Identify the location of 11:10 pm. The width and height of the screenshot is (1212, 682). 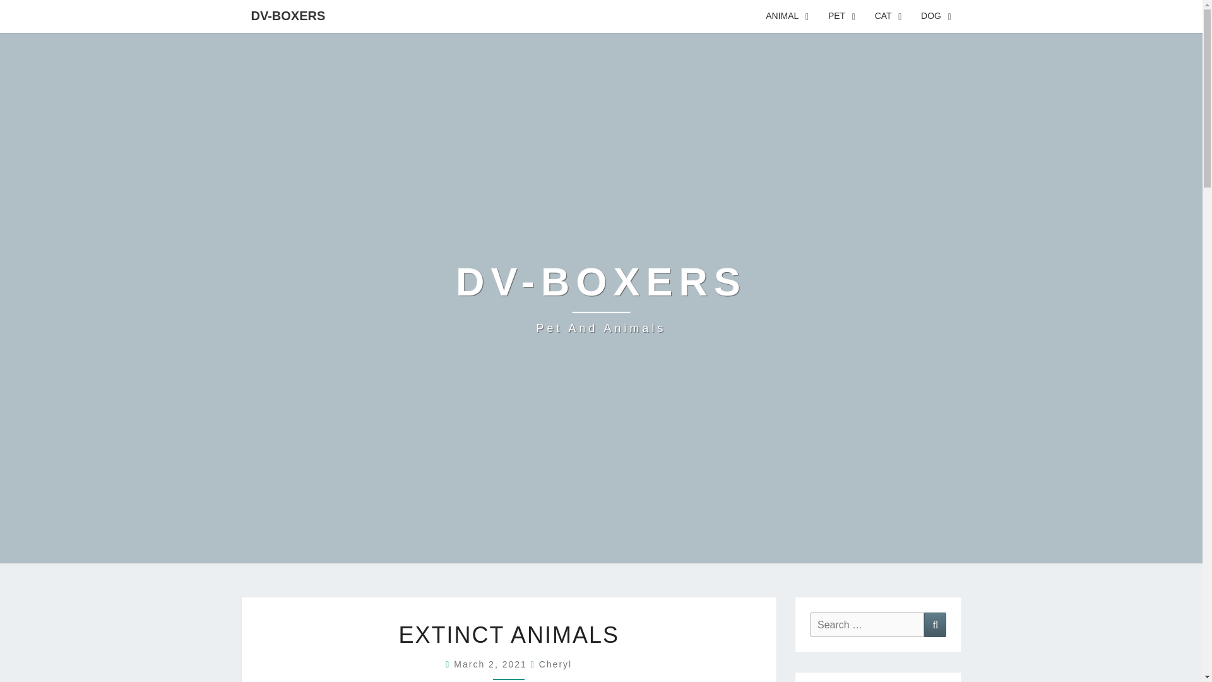
(935, 624).